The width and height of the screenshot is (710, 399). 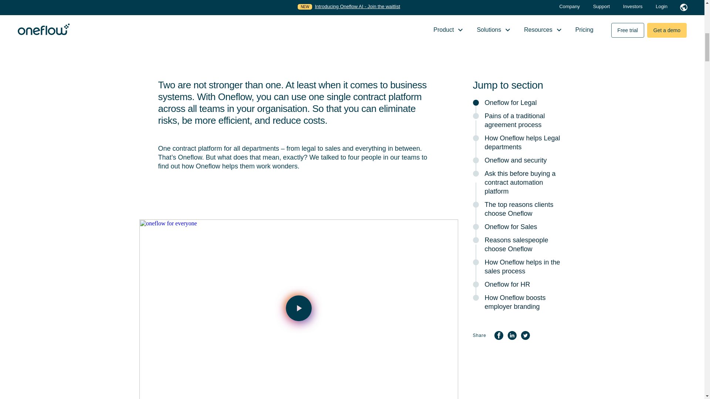 I want to click on Reasons salespeople choose Oneflow, so click(x=519, y=245).